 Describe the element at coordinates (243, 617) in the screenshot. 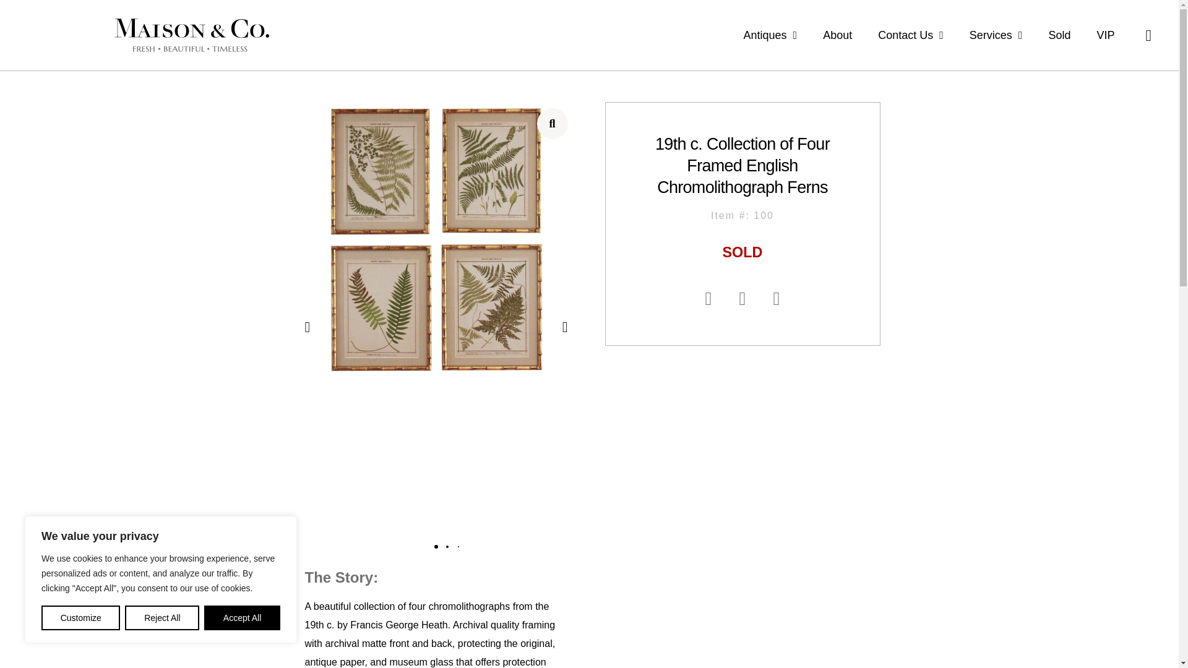

I see `Accept All` at that location.